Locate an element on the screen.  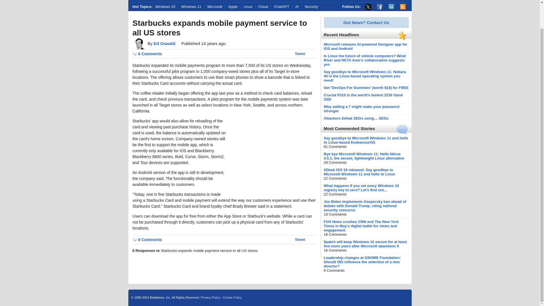
Windows 11 is located at coordinates (191, 7).